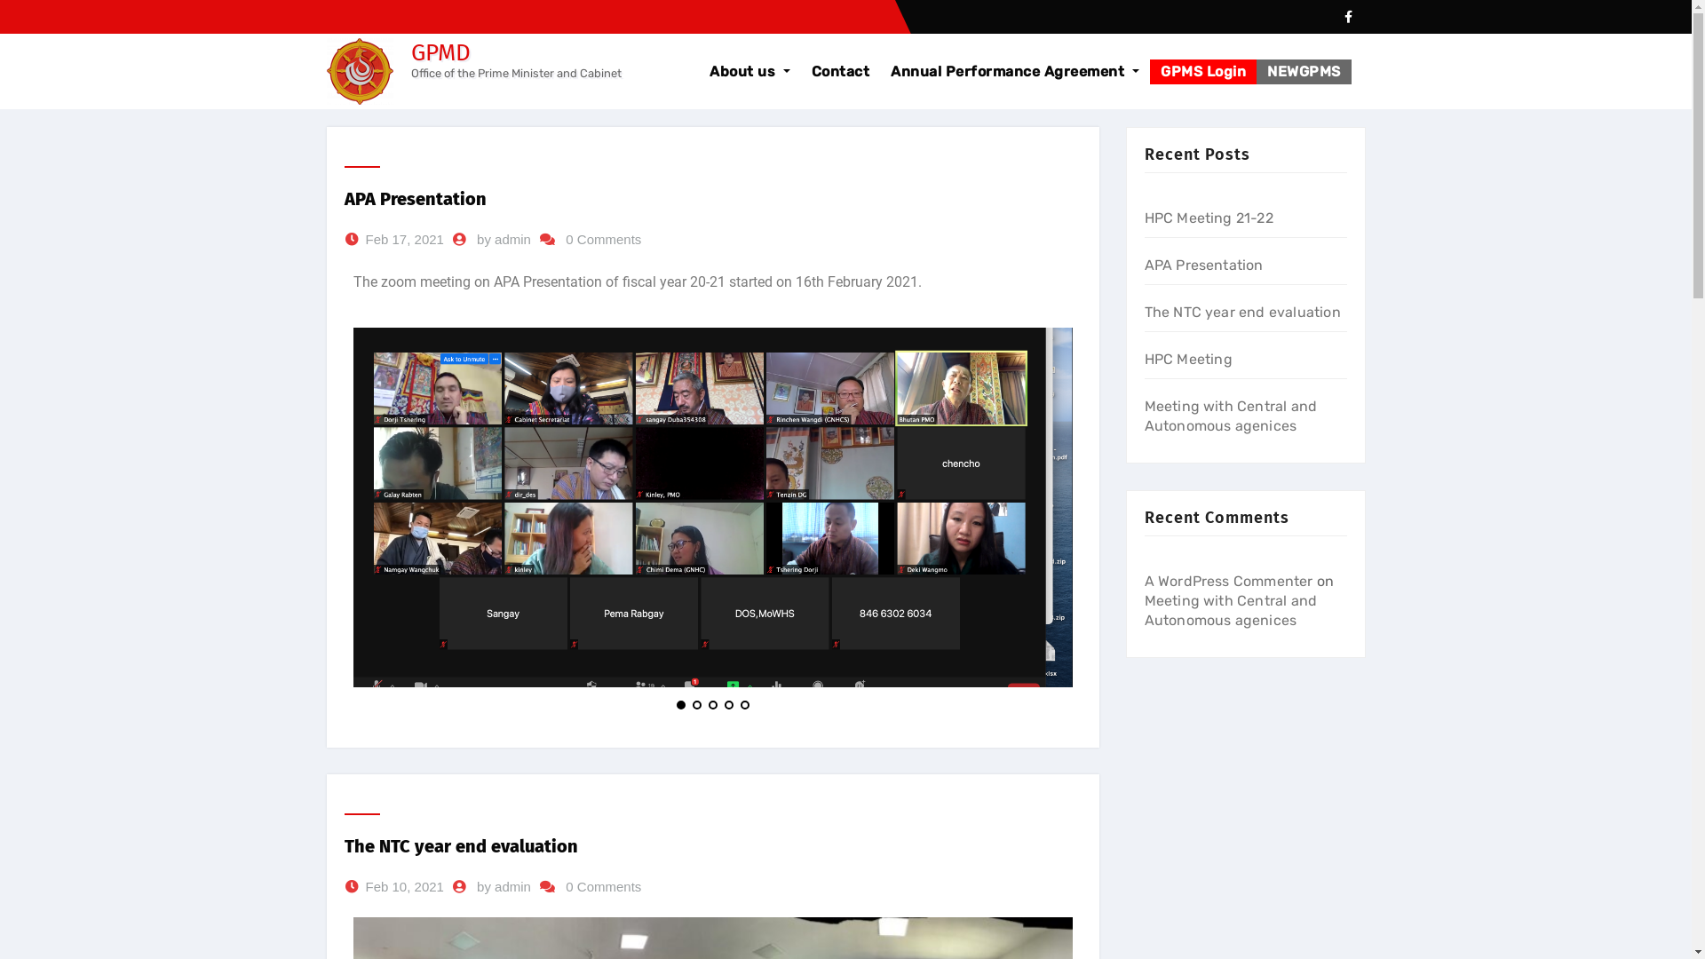 The image size is (1705, 959). Describe the element at coordinates (1203, 265) in the screenshot. I see `APA Presentation` at that location.